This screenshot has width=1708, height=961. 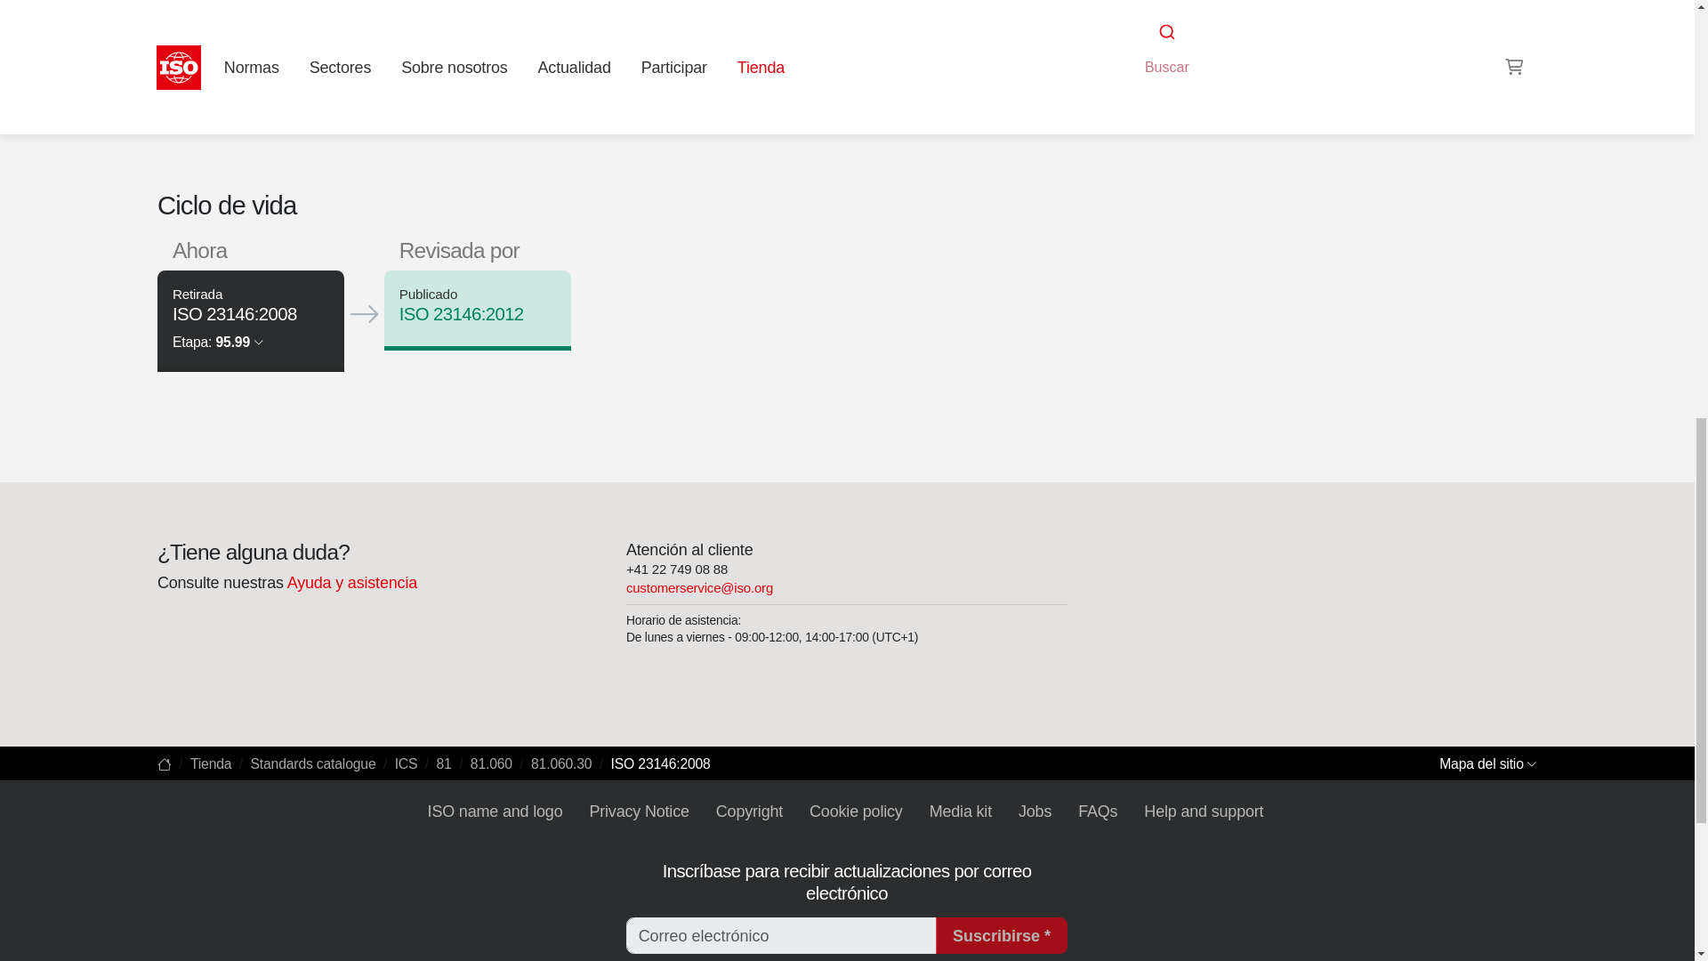 I want to click on Advanced ceramics, so click(x=1169, y=11).